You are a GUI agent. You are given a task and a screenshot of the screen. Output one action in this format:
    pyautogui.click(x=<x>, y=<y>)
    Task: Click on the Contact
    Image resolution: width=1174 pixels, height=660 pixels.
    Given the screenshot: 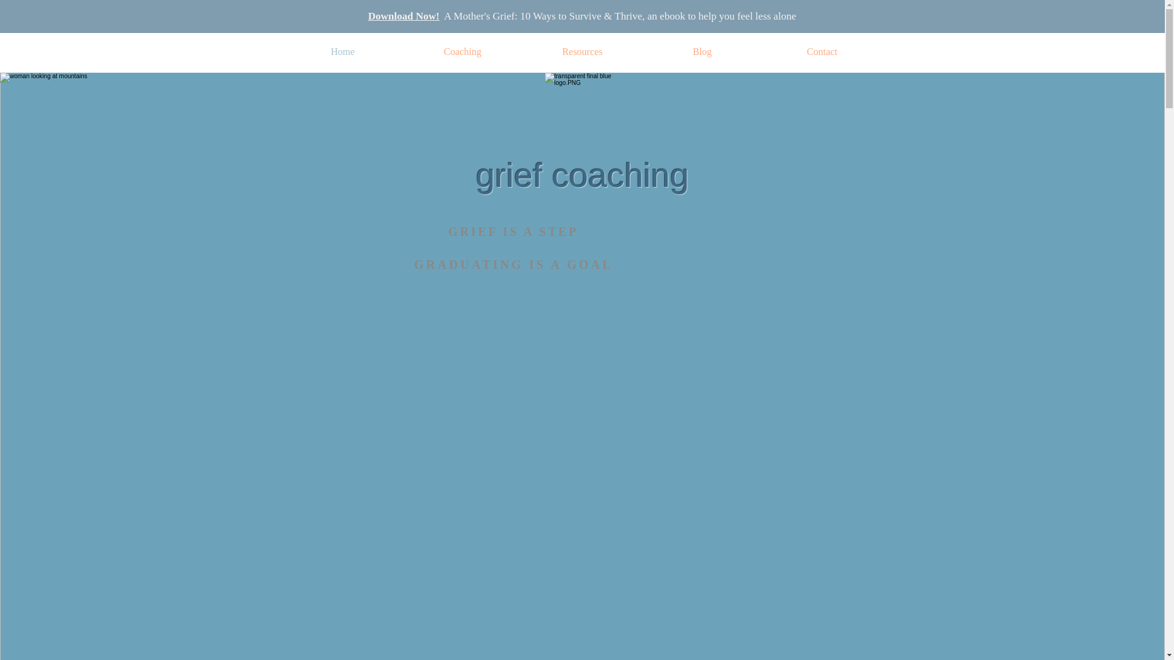 What is the action you would take?
    pyautogui.click(x=822, y=52)
    